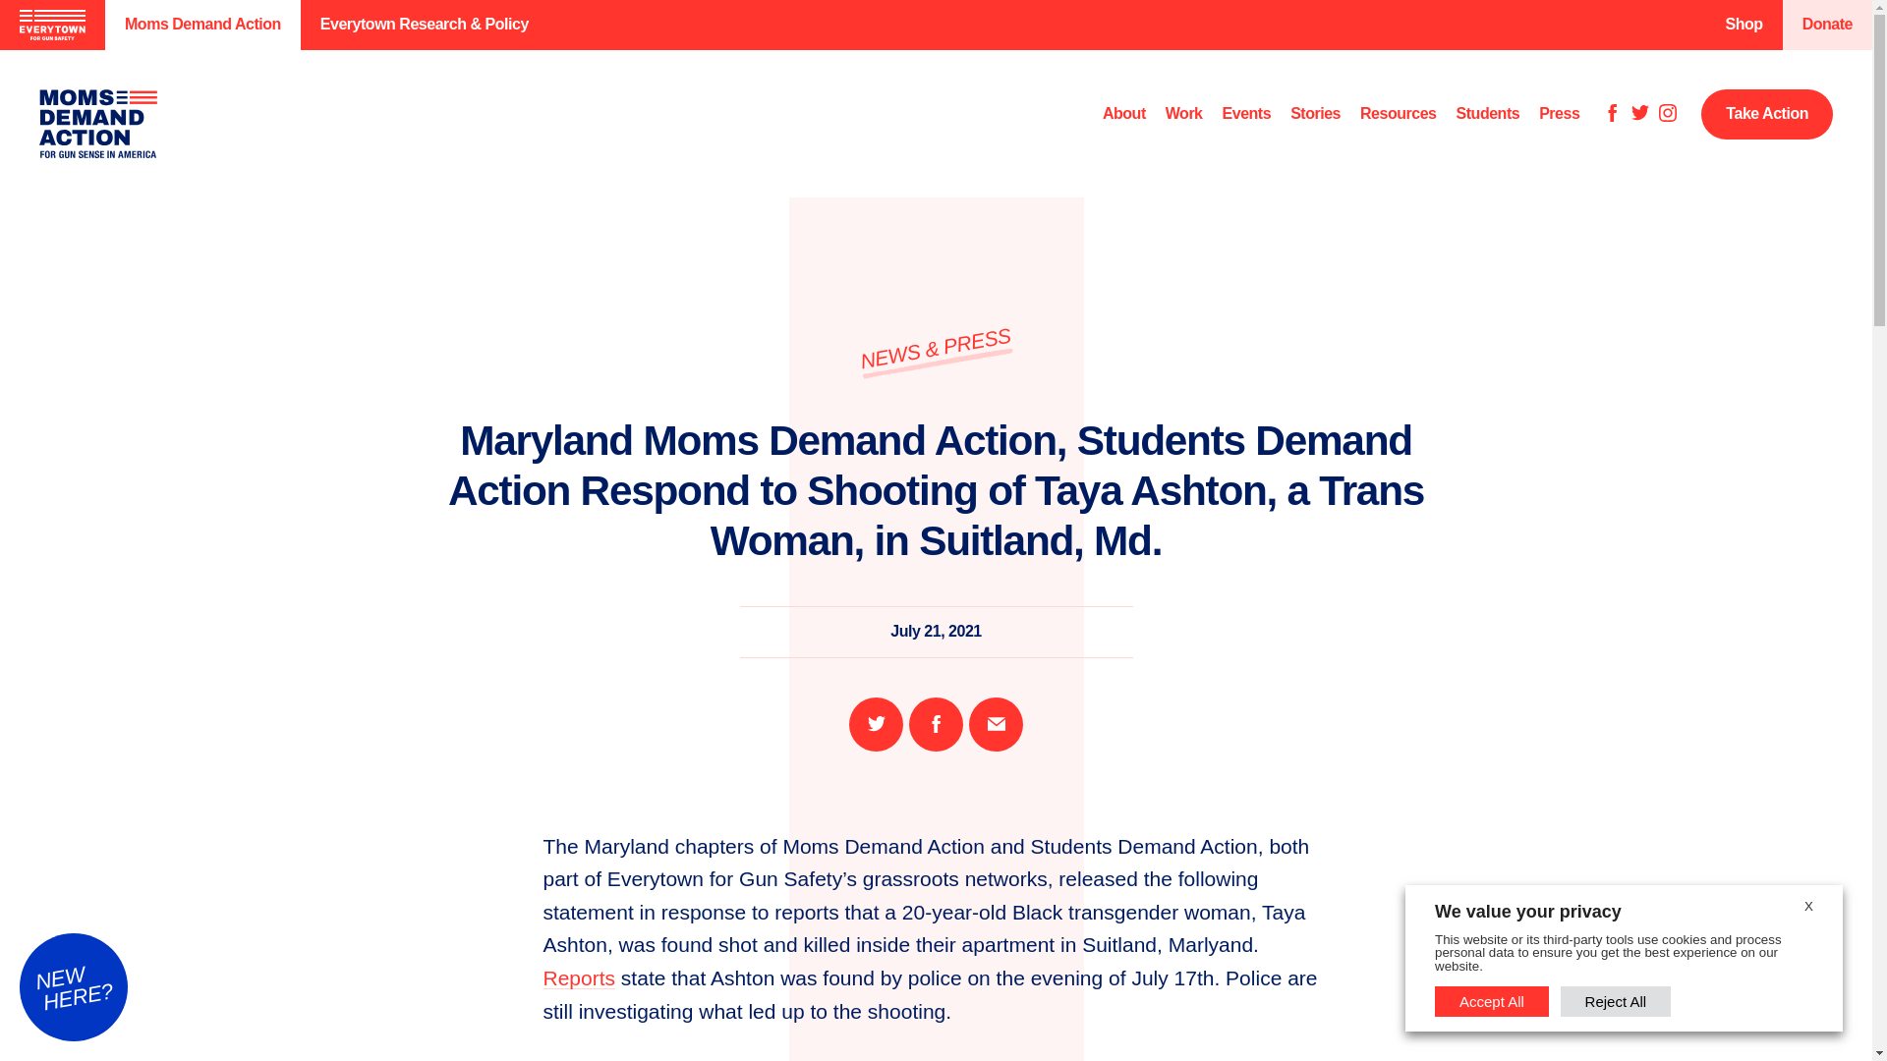  What do you see at coordinates (1247, 114) in the screenshot?
I see `Events` at bounding box center [1247, 114].